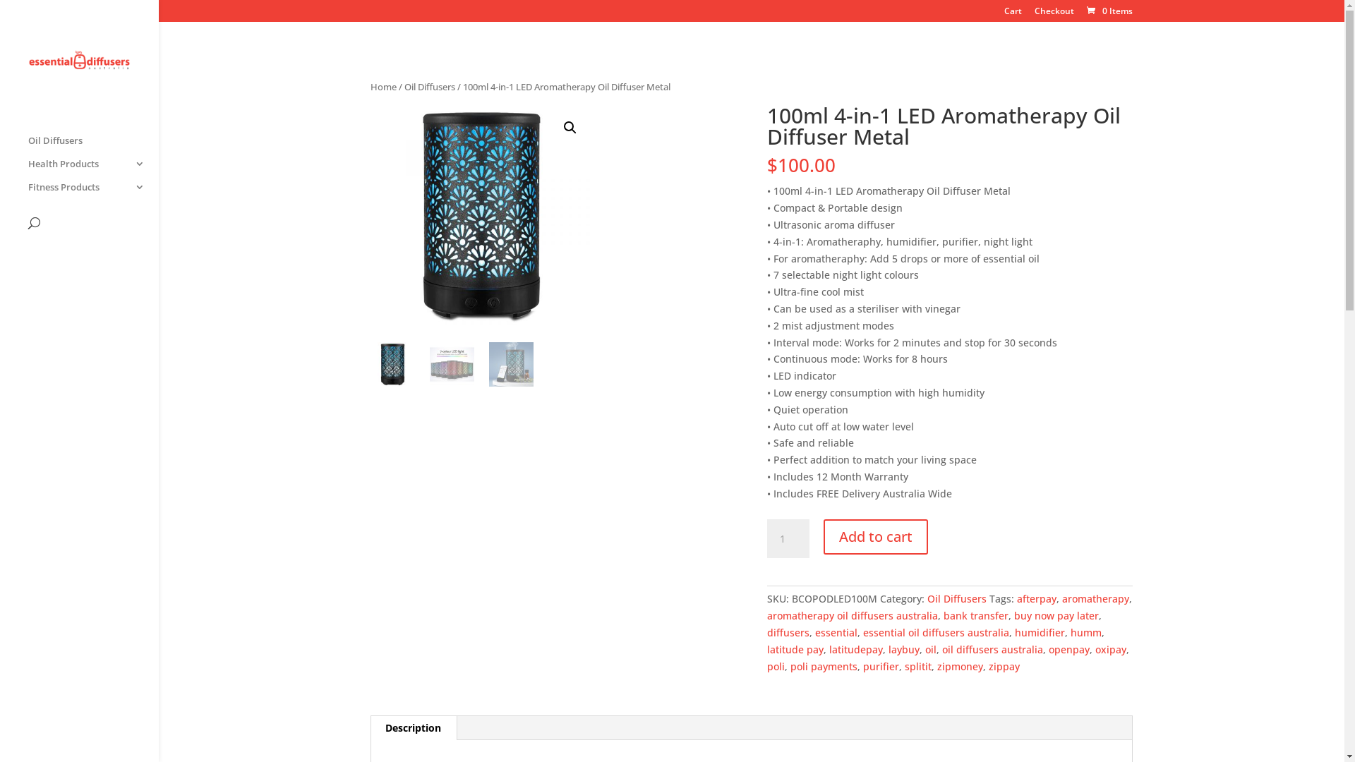  I want to click on bank transfer, so click(976, 615).